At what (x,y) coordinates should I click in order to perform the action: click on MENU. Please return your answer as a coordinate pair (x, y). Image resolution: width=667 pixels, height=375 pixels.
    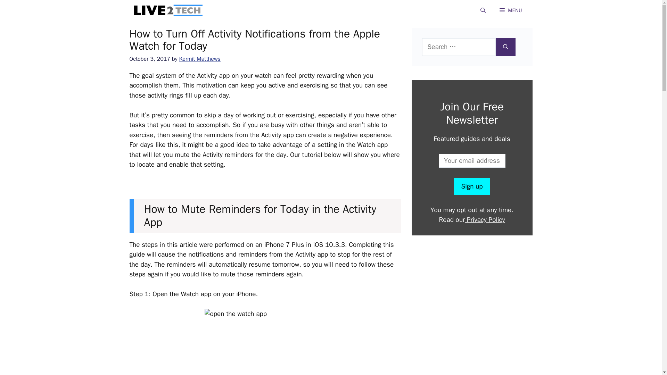
    Looking at the image, I should click on (511, 10).